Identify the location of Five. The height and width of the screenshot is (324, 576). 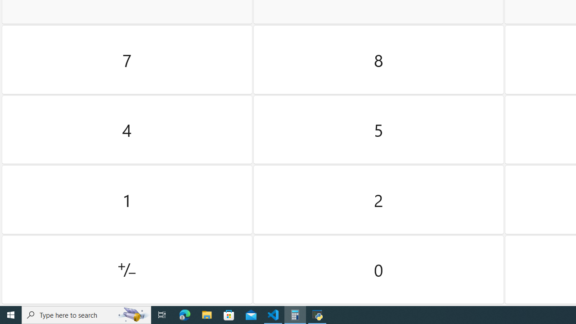
(379, 130).